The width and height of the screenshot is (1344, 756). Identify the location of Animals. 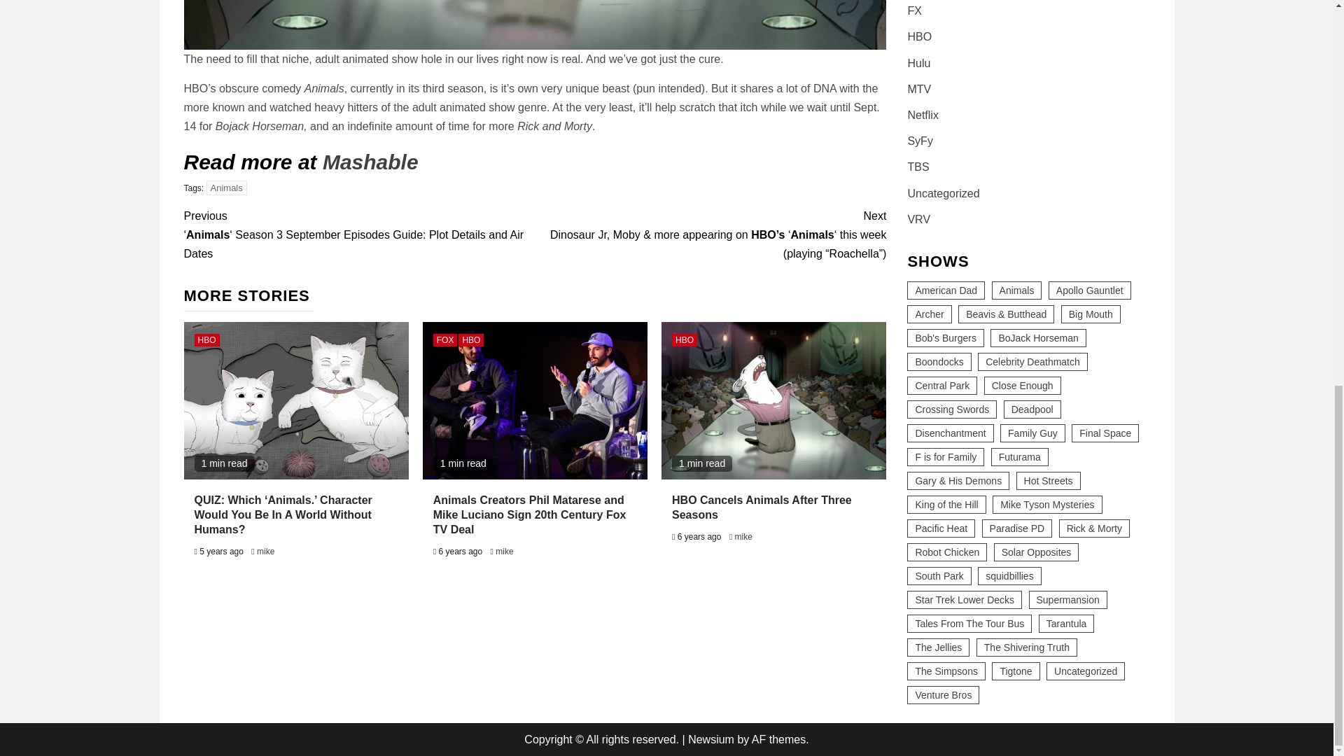
(227, 188).